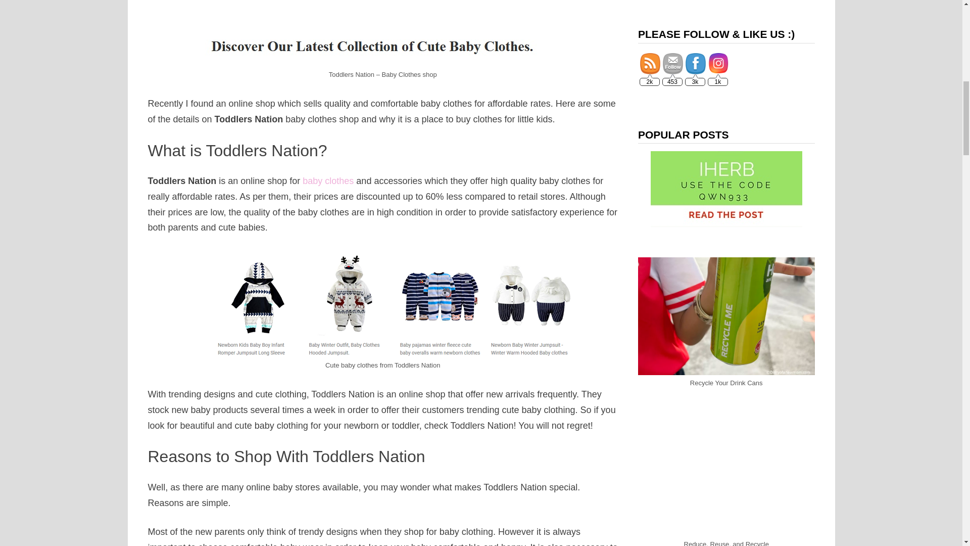 The image size is (970, 546). What do you see at coordinates (696, 64) in the screenshot?
I see `Facebook` at bounding box center [696, 64].